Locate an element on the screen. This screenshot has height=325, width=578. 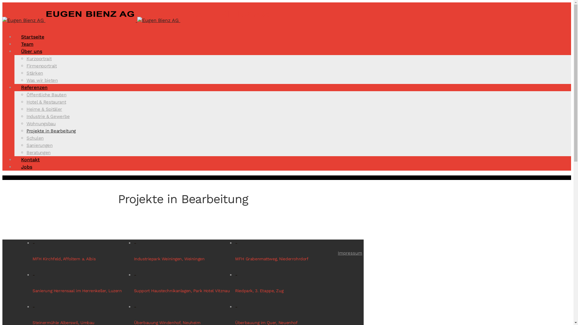
Referenzen is located at coordinates (34, 87).